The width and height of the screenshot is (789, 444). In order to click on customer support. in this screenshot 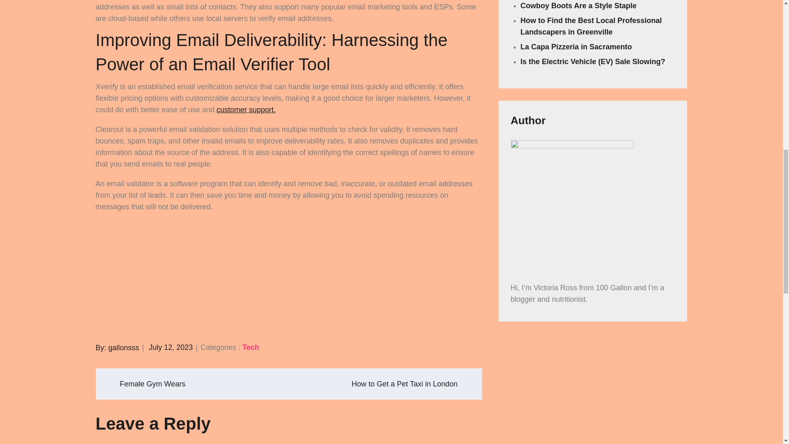, I will do `click(246, 109)`.